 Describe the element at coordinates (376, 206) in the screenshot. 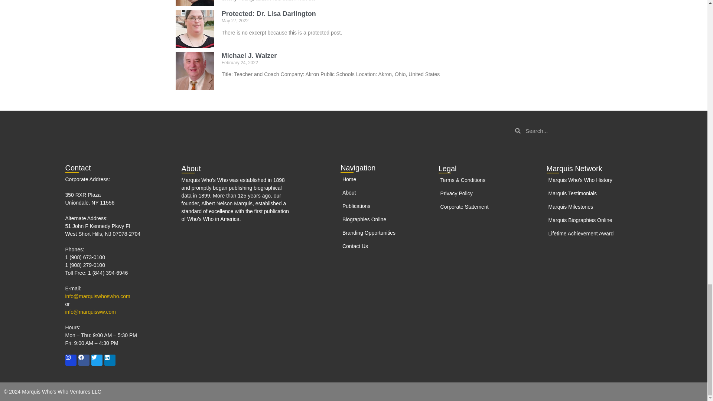

I see `Publications` at that location.